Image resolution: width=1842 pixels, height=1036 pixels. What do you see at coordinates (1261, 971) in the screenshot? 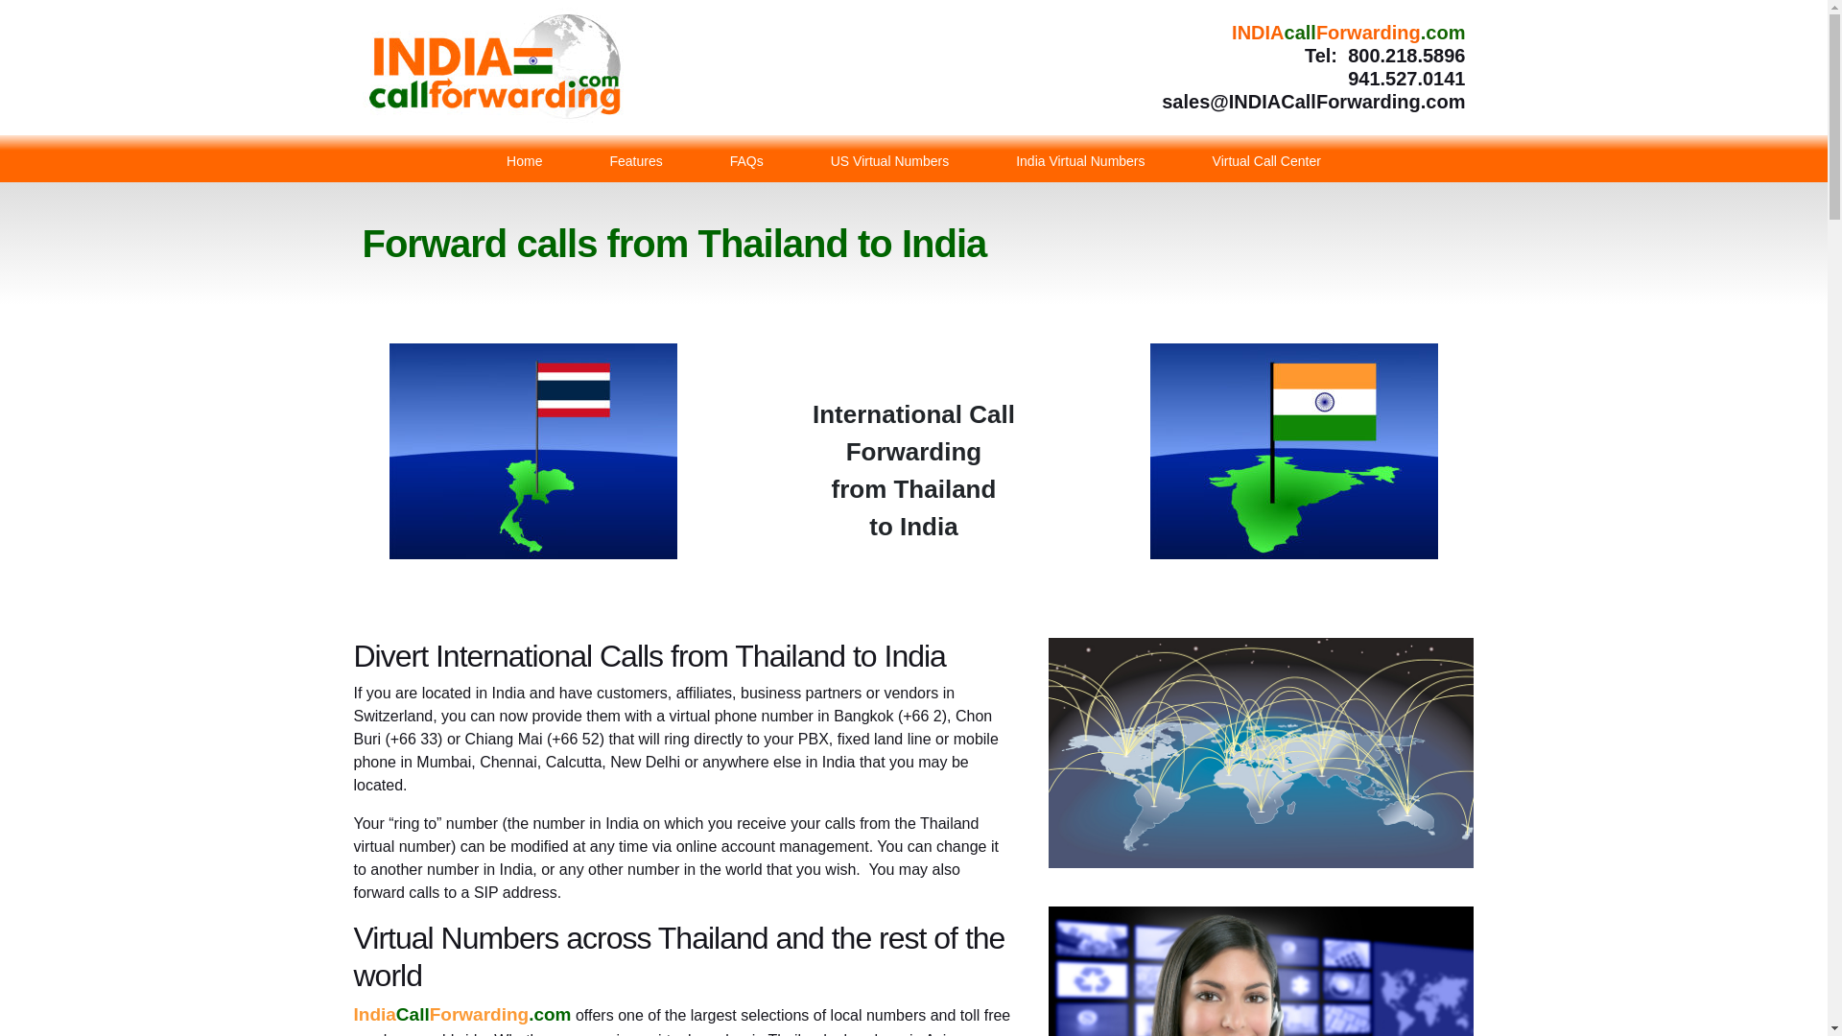
I see `Beautiful Indian Woman Television News Presenter` at bounding box center [1261, 971].